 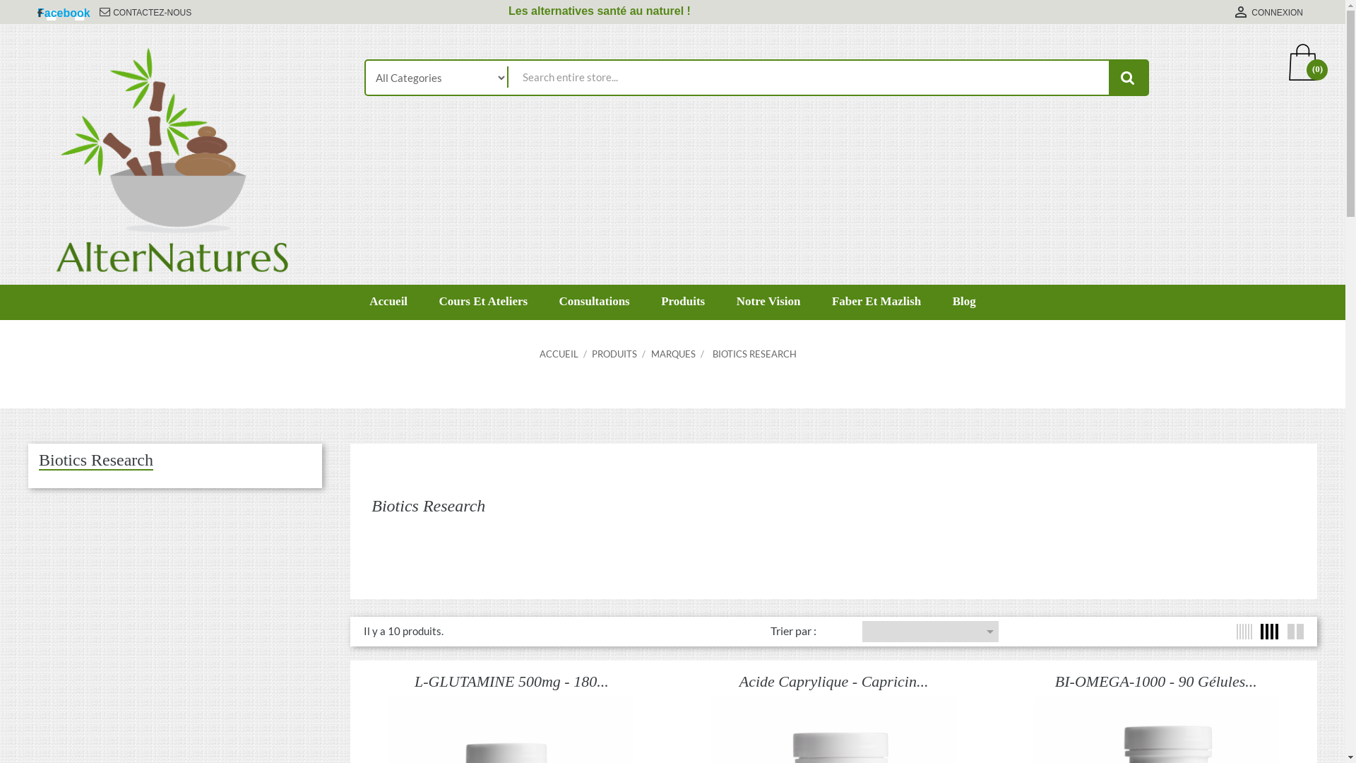 What do you see at coordinates (616, 353) in the screenshot?
I see `PRODUITS` at bounding box center [616, 353].